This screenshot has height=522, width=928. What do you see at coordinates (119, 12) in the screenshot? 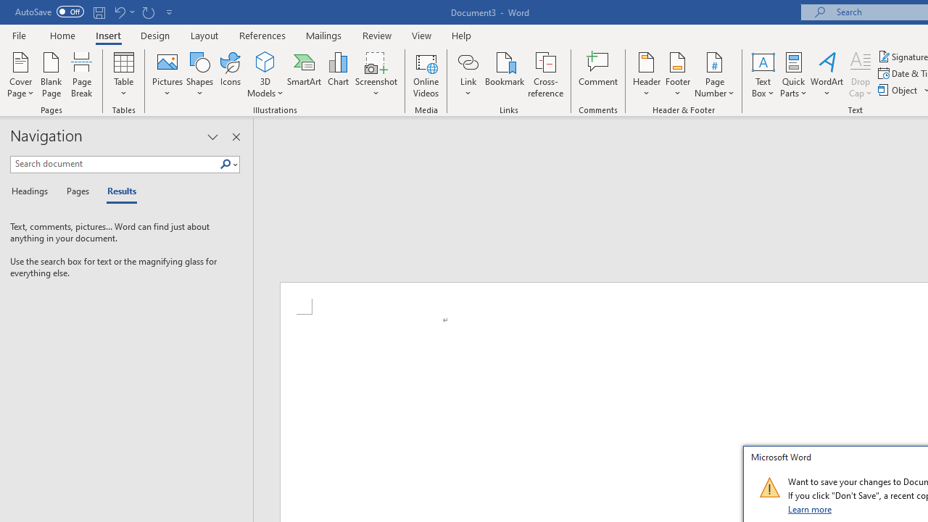
I see `Undo New Page` at bounding box center [119, 12].